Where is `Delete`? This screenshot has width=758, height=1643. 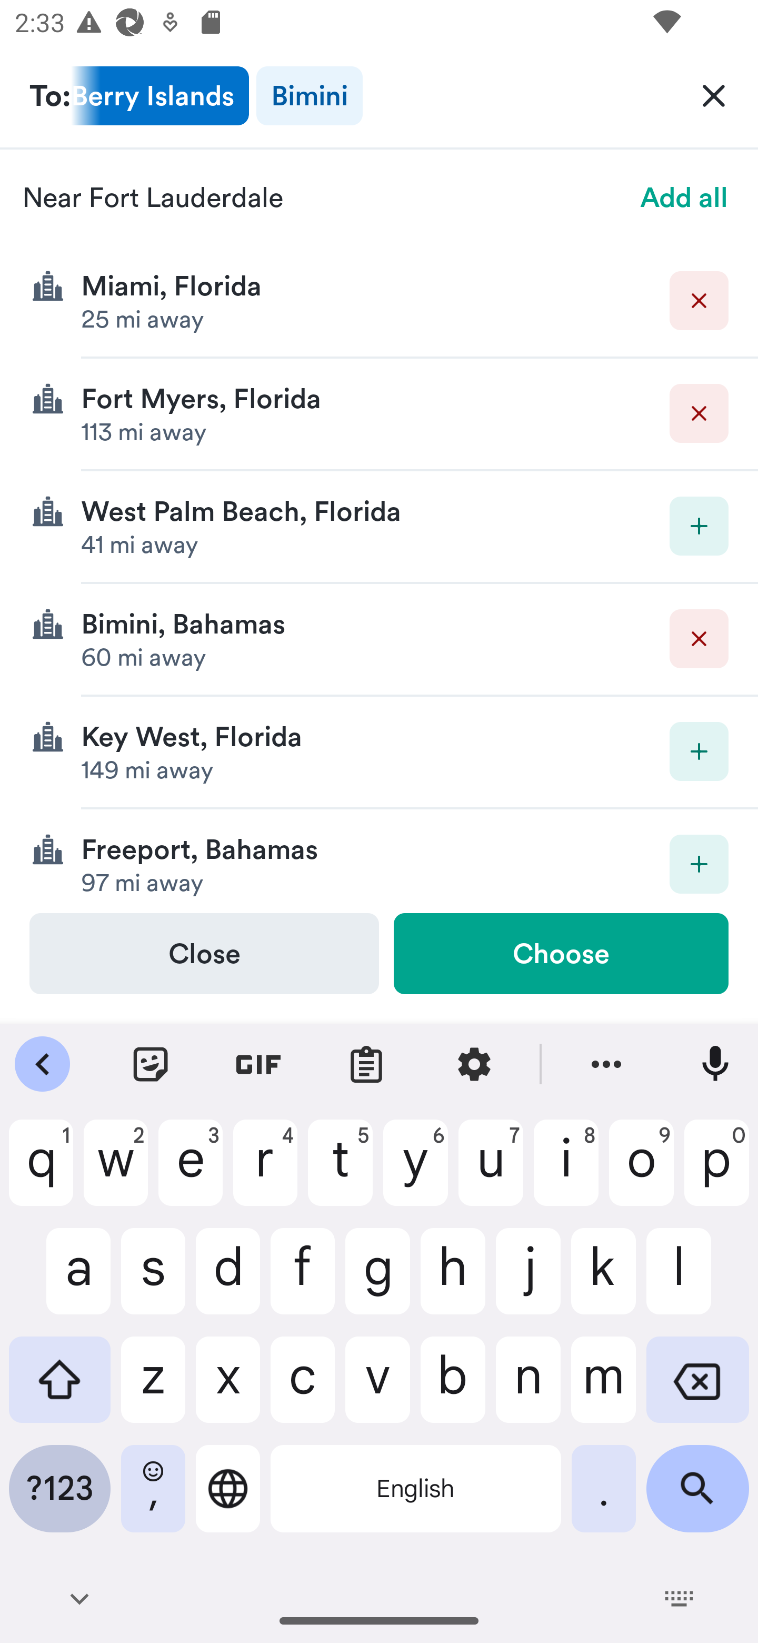
Delete is located at coordinates (699, 414).